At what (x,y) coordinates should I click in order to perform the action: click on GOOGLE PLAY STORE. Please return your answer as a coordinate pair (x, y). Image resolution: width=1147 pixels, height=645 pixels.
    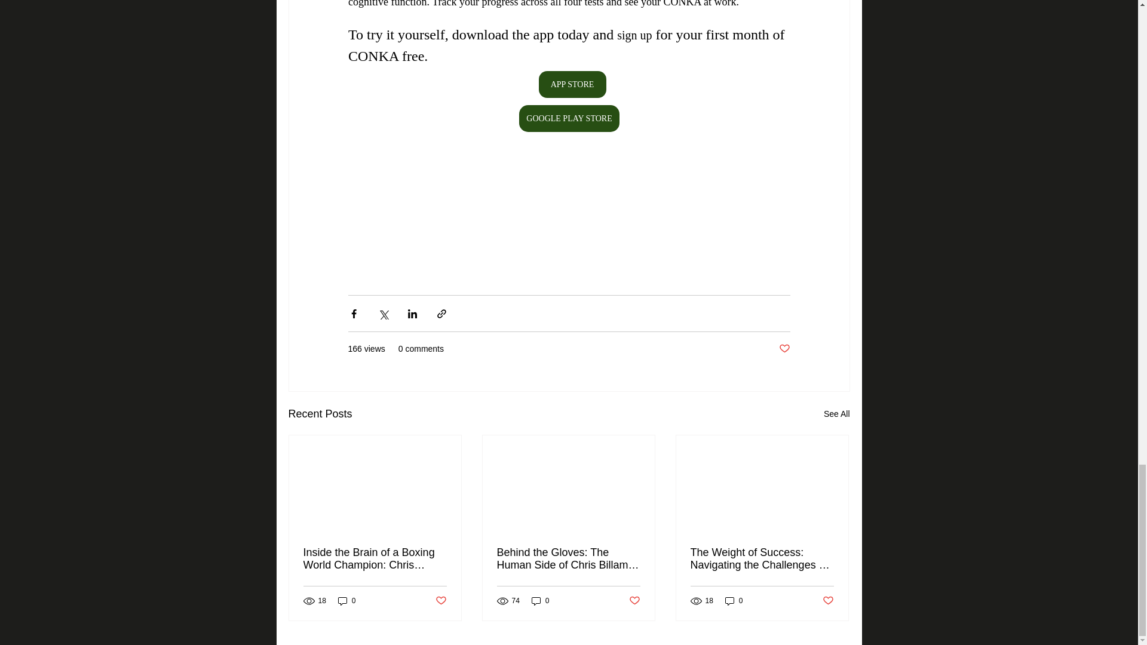
    Looking at the image, I should click on (569, 118).